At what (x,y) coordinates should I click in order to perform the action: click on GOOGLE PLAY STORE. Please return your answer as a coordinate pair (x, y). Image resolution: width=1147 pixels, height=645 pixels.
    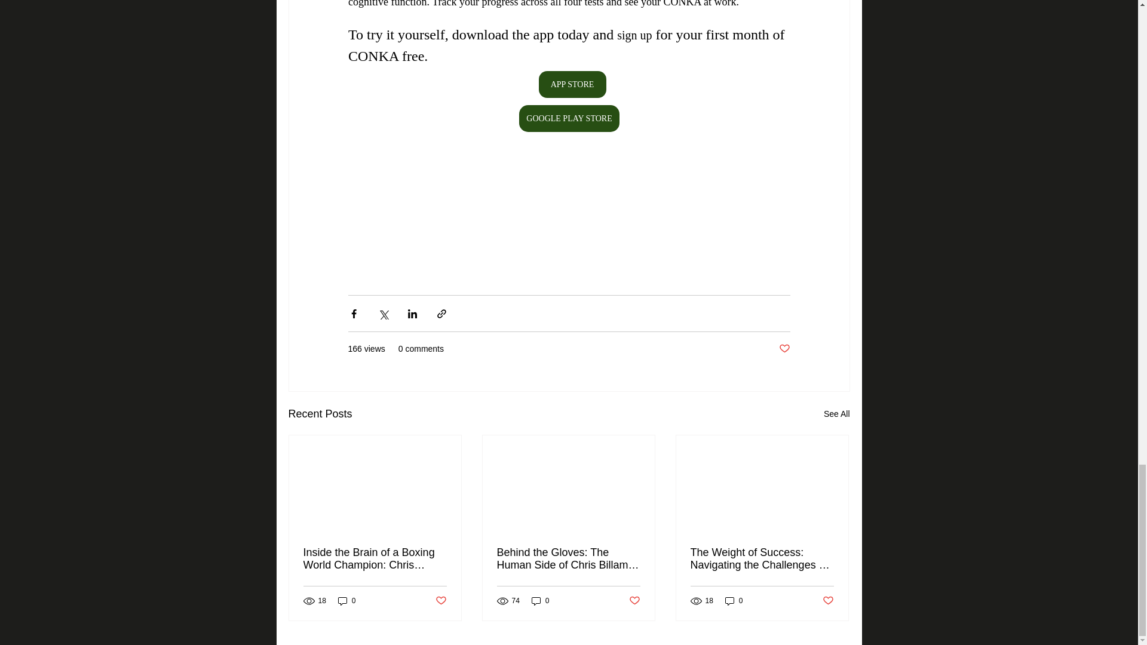
    Looking at the image, I should click on (569, 118).